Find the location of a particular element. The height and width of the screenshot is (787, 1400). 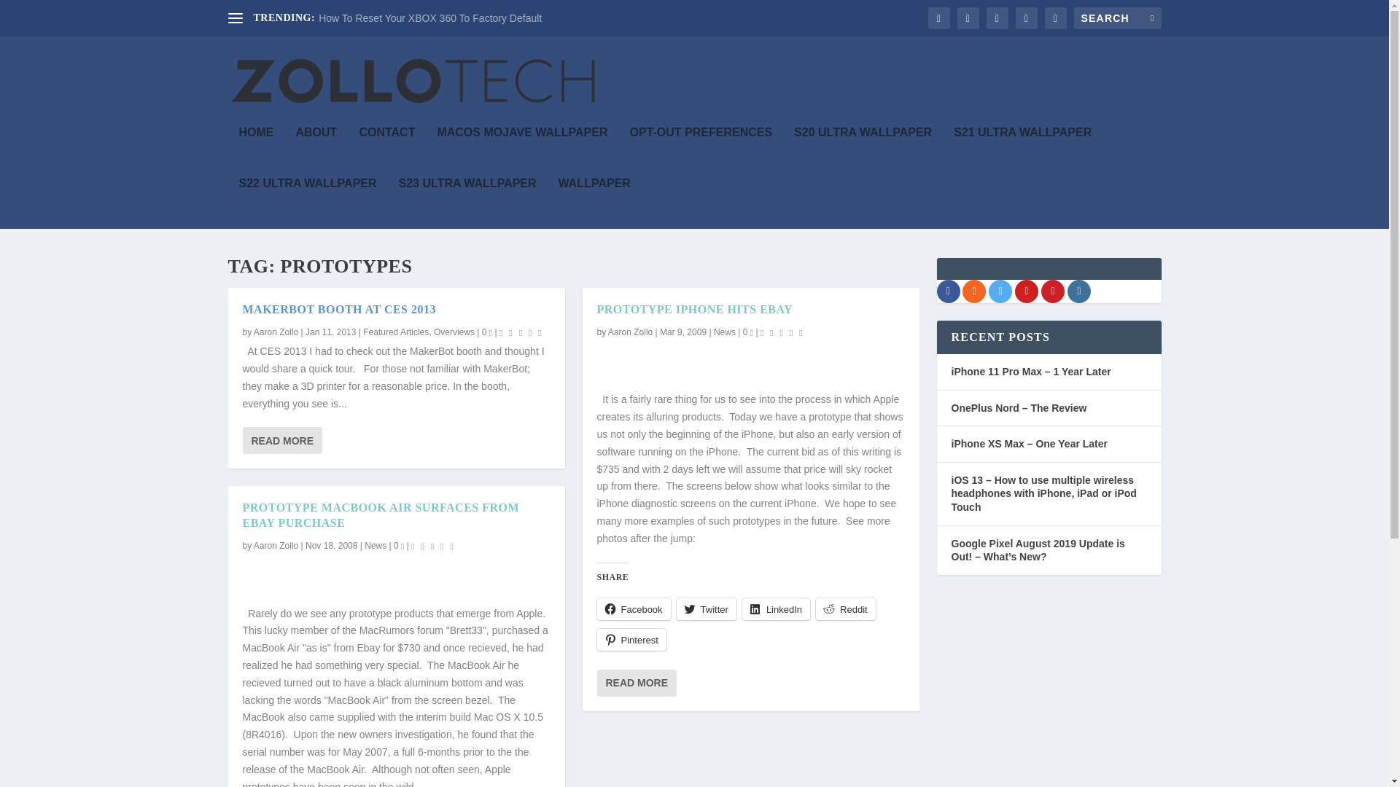

Overviews is located at coordinates (454, 332).